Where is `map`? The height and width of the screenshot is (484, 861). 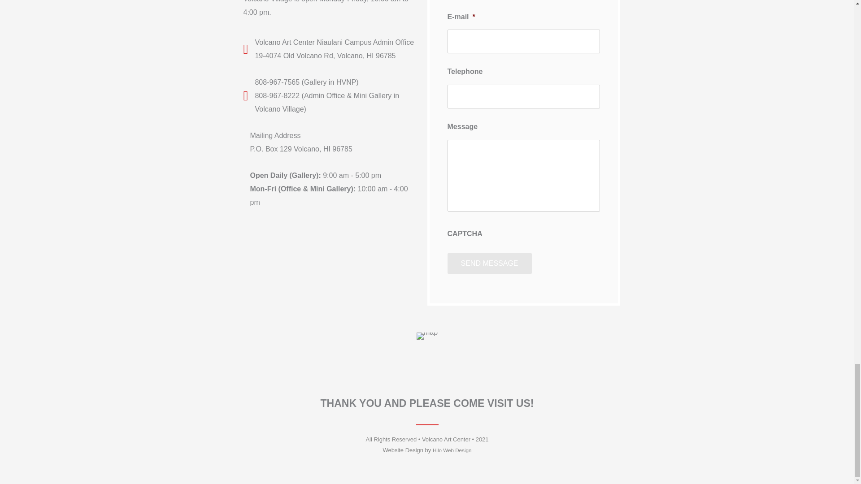 map is located at coordinates (427, 336).